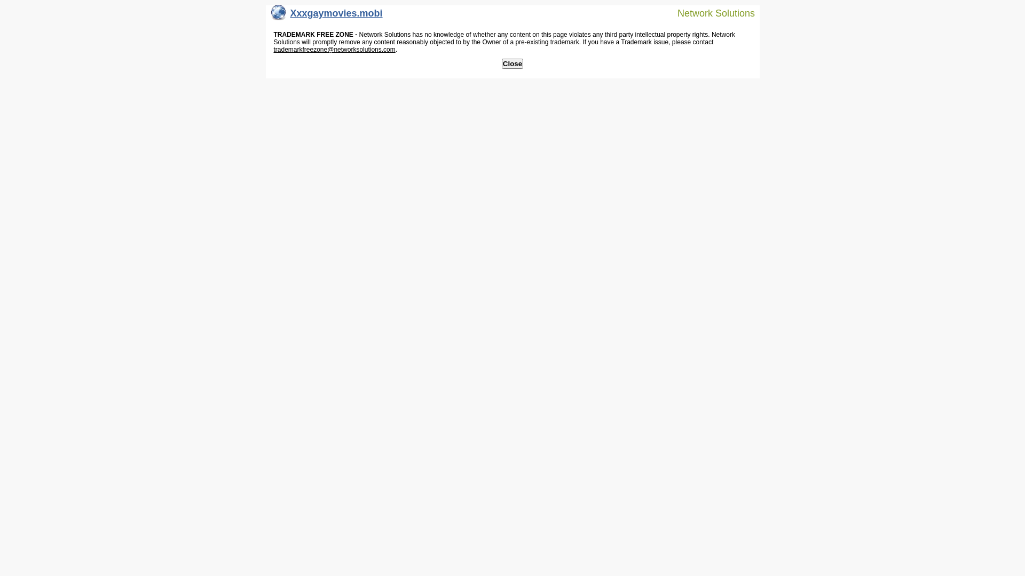  I want to click on Network Solutions, so click(709, 13).